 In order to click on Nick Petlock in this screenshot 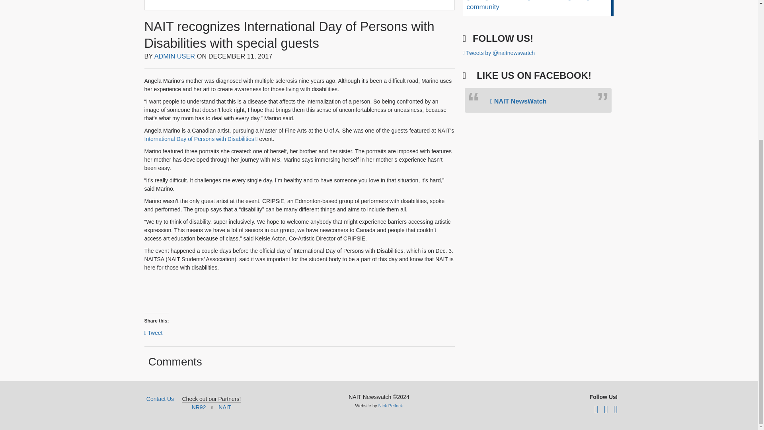, I will do `click(391, 405)`.